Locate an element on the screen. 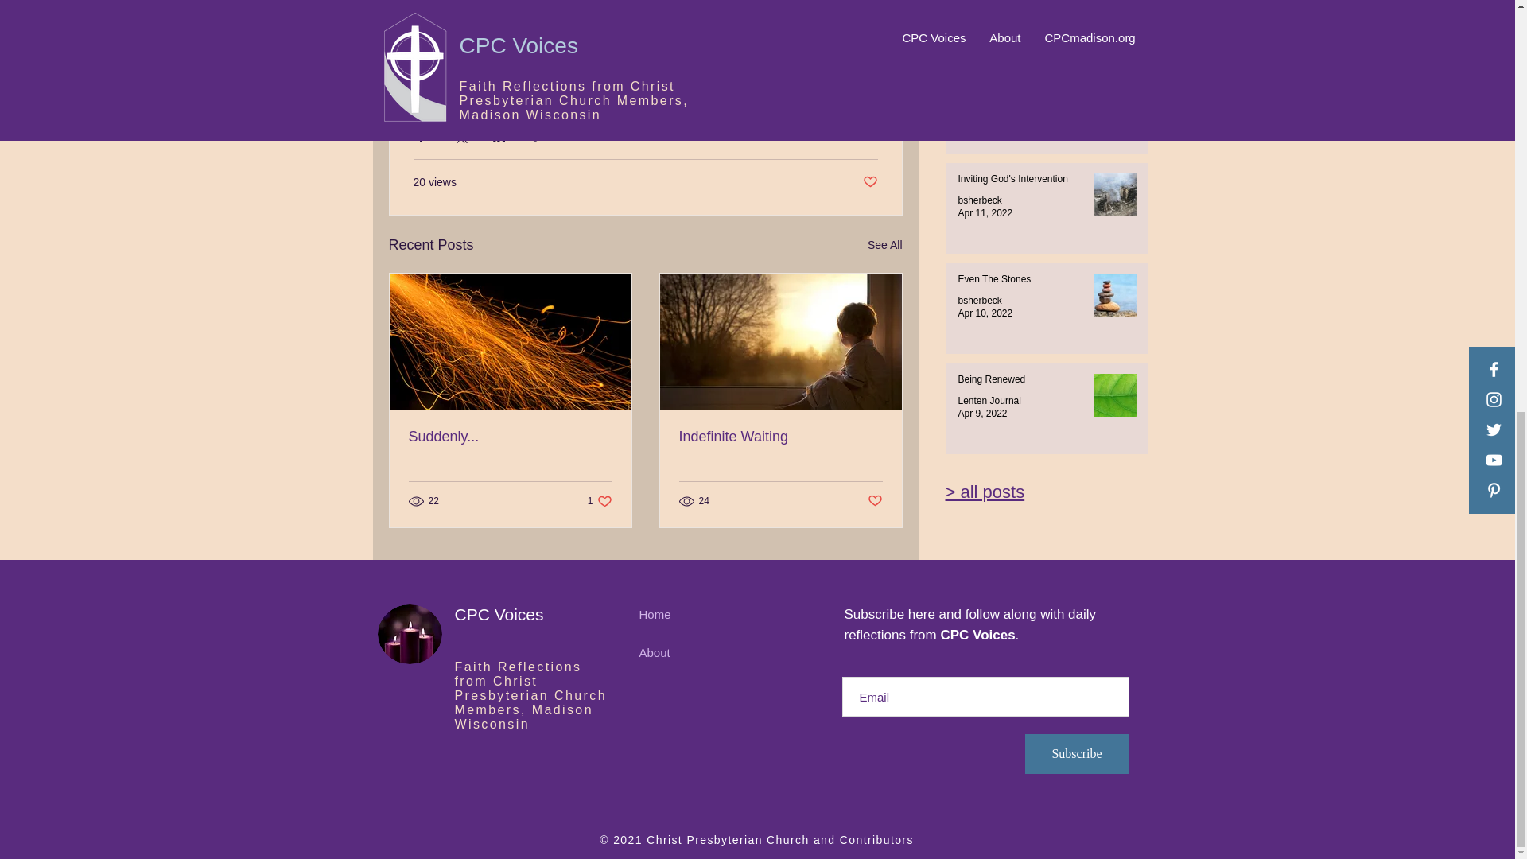 The height and width of the screenshot is (859, 1527). Apr 13, 2022 is located at coordinates (884, 245).